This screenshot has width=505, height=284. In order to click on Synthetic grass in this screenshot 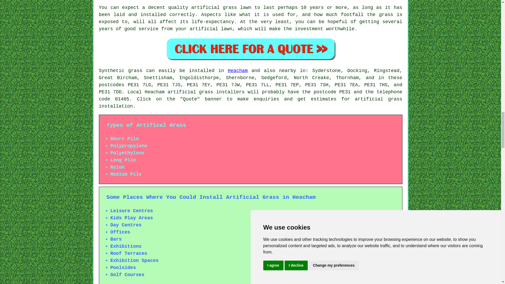, I will do `click(120, 70)`.